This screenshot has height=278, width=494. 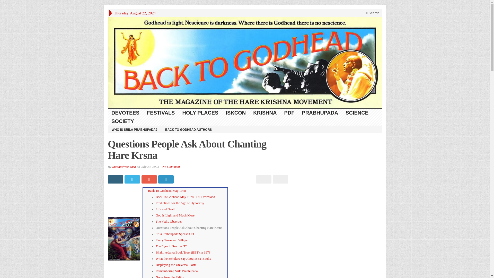 I want to click on Srila Prabhupada Speaks Out, so click(x=175, y=234).